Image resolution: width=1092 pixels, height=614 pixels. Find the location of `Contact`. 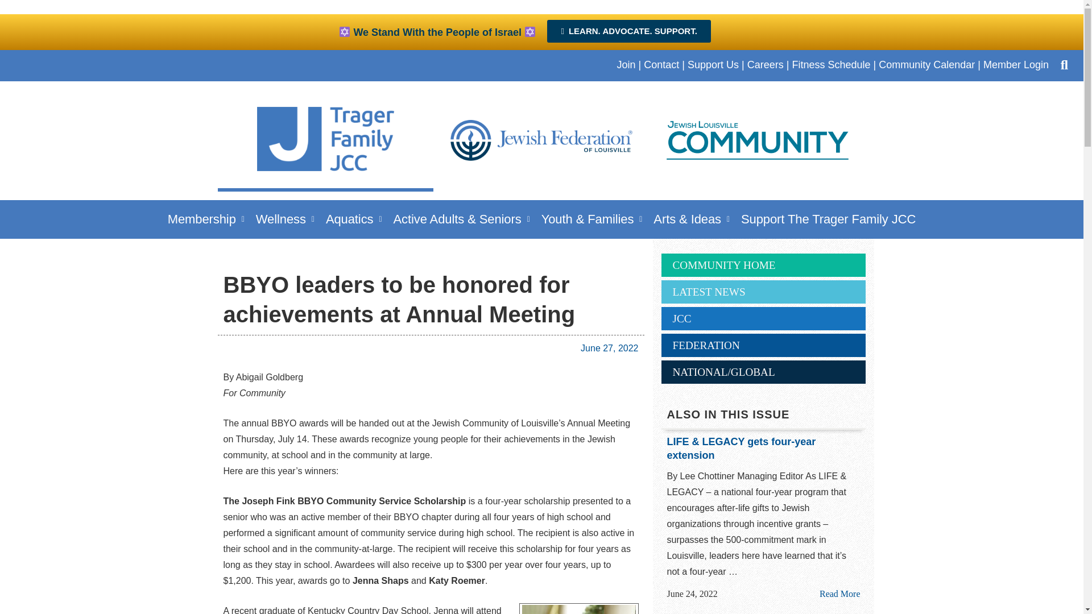

Contact is located at coordinates (661, 65).